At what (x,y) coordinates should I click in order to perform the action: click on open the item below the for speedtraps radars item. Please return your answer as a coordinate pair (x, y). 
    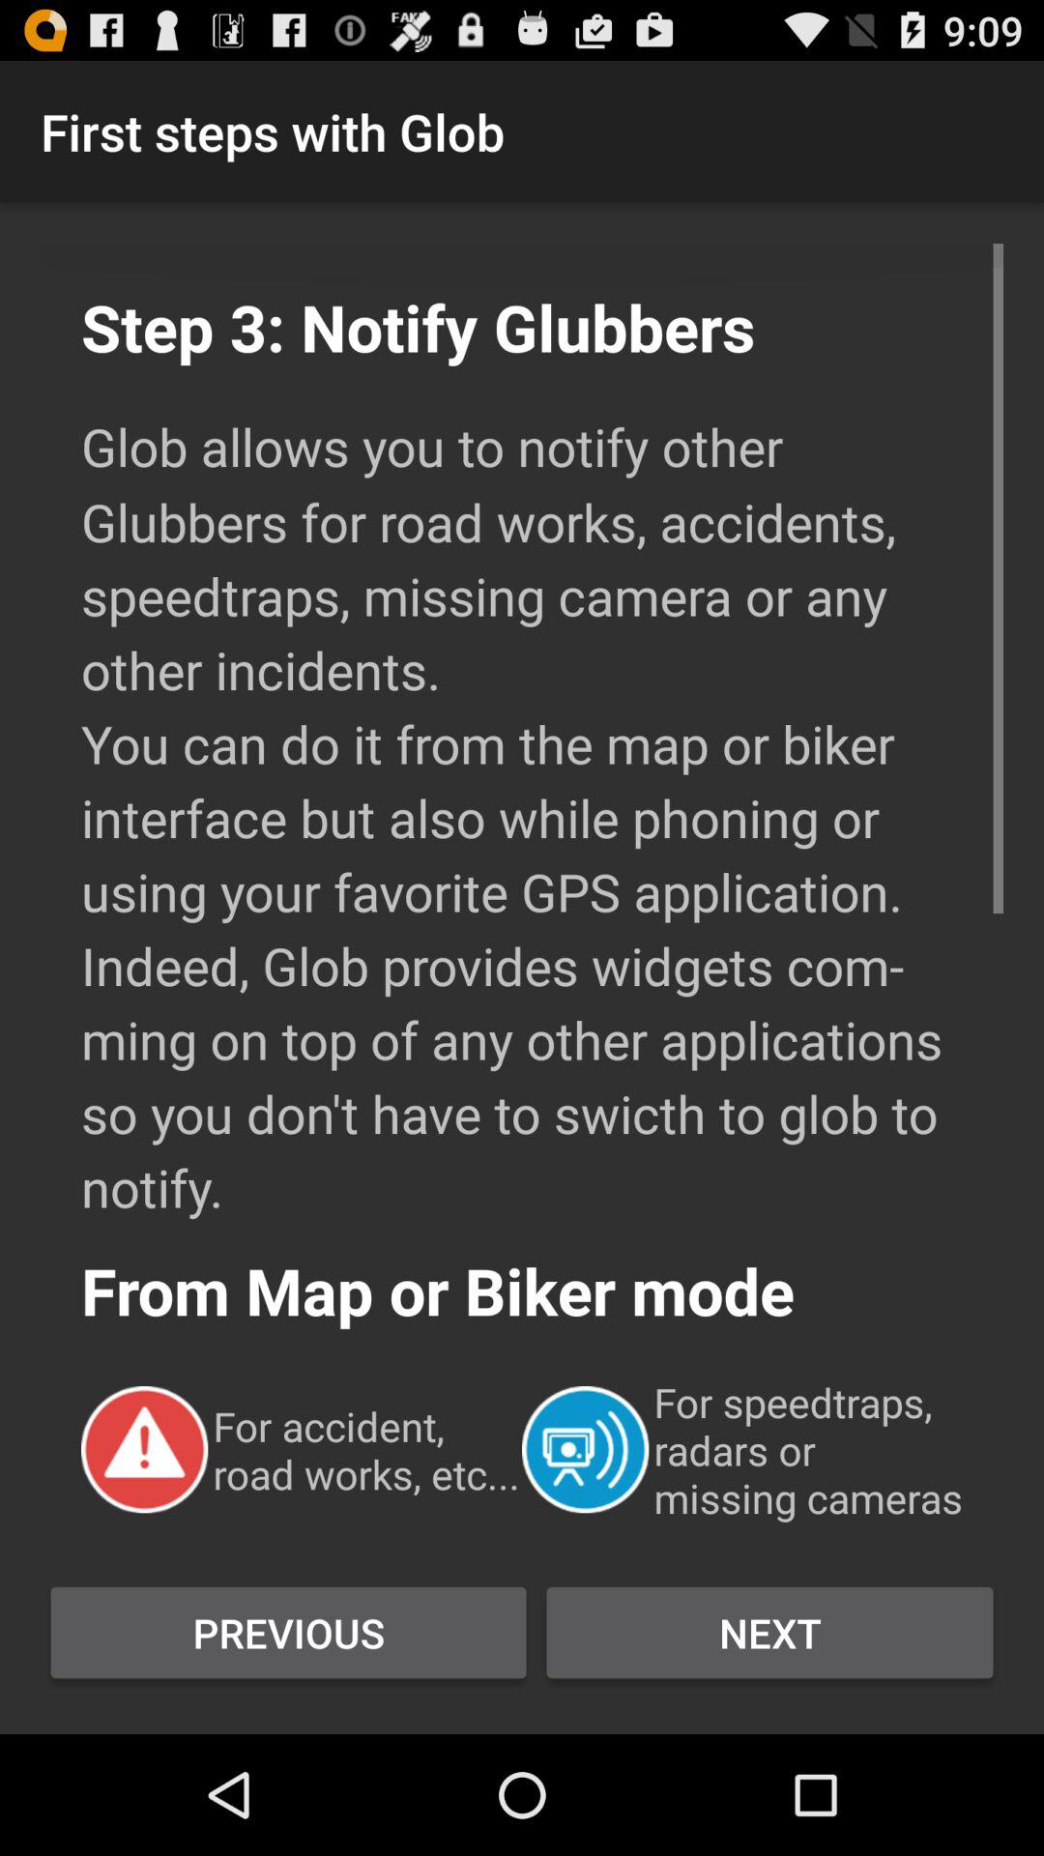
    Looking at the image, I should click on (769, 1633).